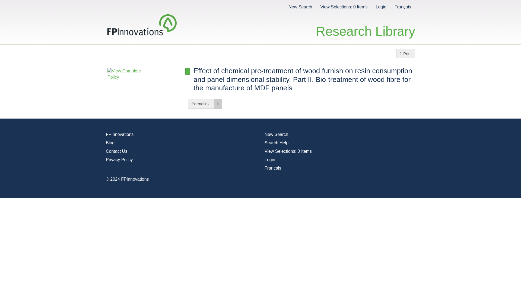 The height and width of the screenshot is (293, 521). What do you see at coordinates (270, 160) in the screenshot?
I see `Login` at bounding box center [270, 160].